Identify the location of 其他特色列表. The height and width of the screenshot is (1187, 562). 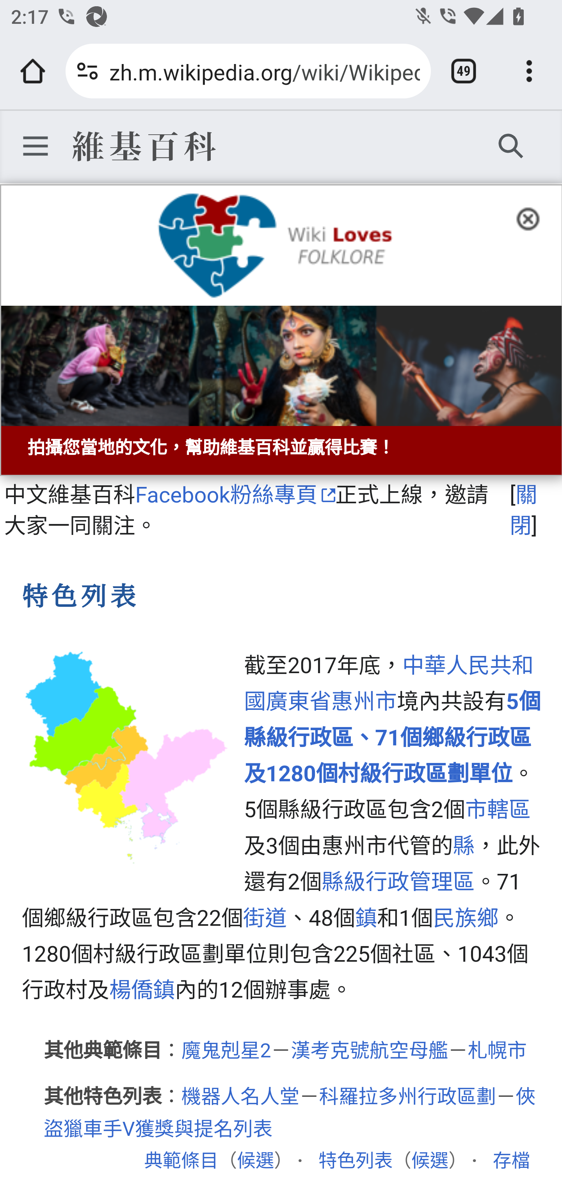
(103, 1097).